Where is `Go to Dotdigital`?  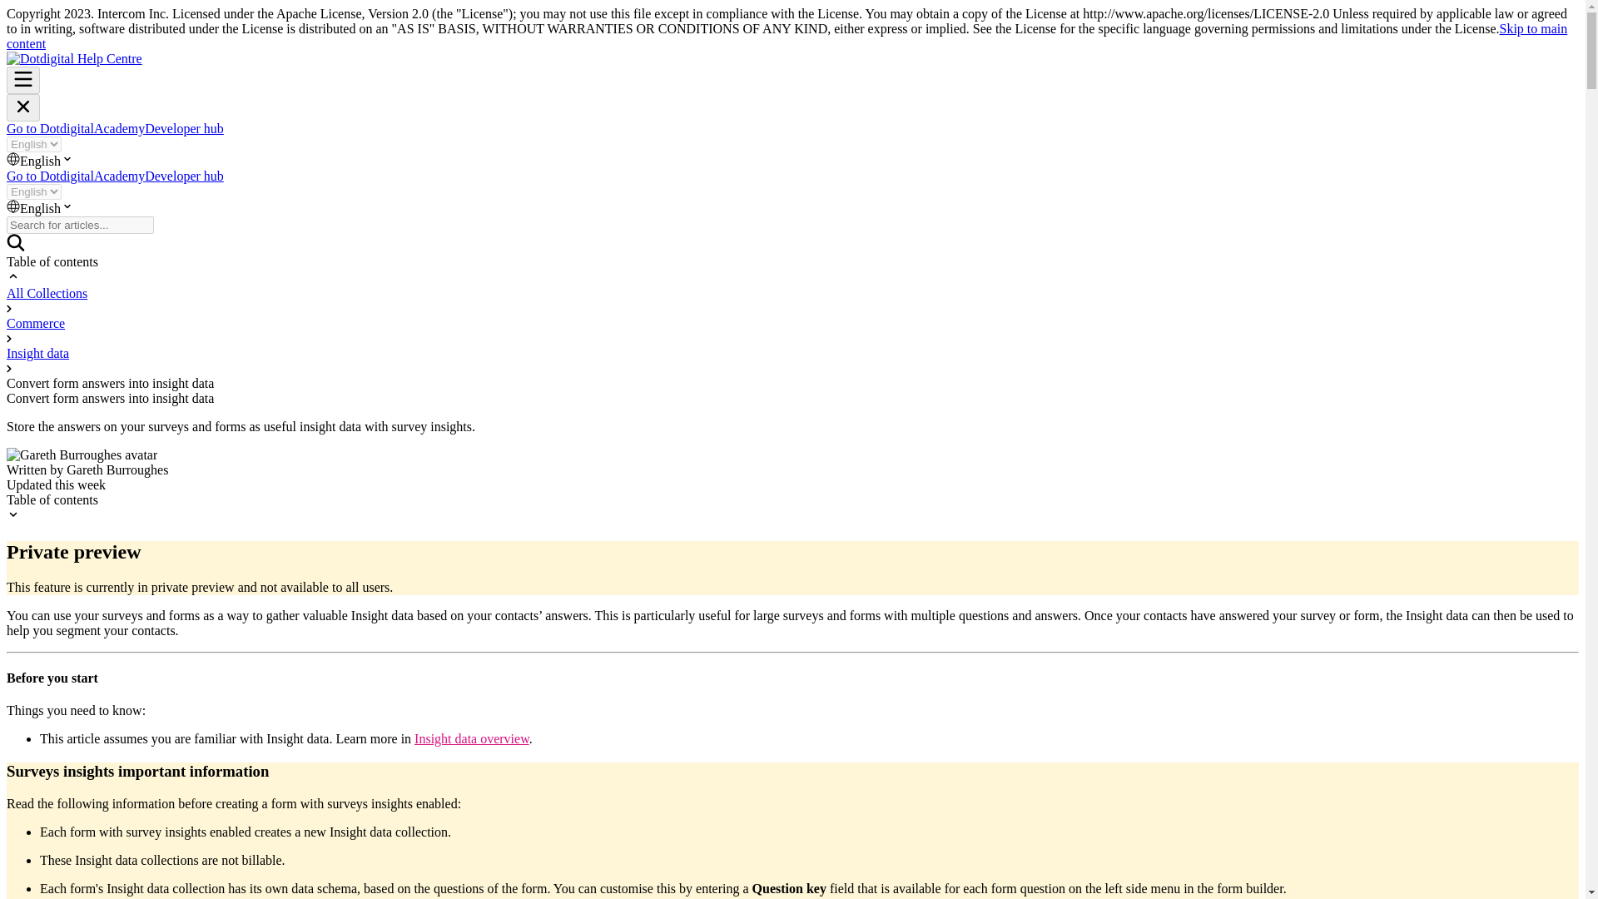
Go to Dotdigital is located at coordinates (50, 176).